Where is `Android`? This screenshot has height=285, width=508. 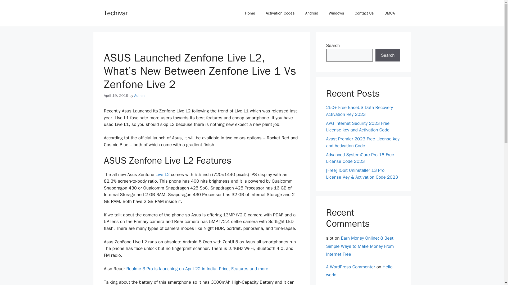
Android is located at coordinates (311, 13).